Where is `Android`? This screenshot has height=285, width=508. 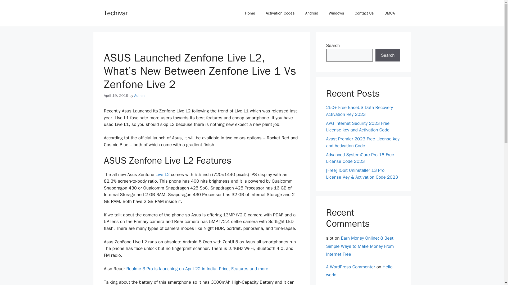
Android is located at coordinates (311, 13).